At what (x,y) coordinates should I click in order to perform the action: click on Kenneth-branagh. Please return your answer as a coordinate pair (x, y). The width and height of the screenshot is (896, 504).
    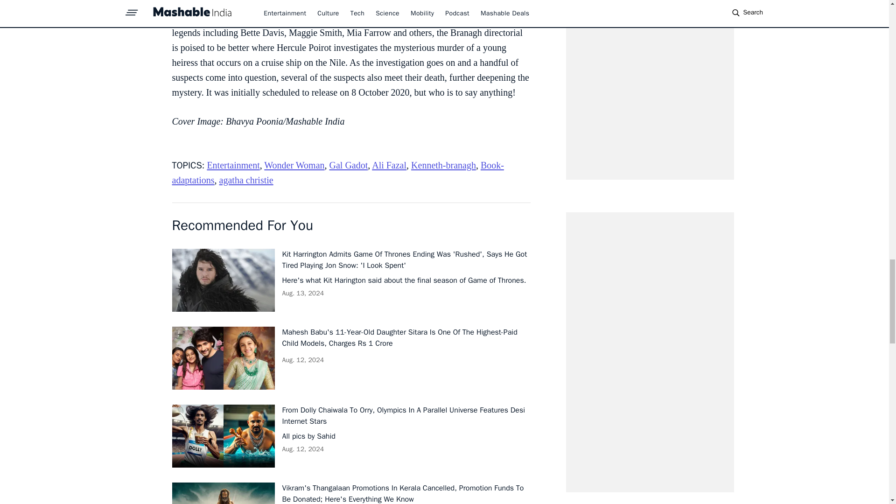
    Looking at the image, I should click on (443, 165).